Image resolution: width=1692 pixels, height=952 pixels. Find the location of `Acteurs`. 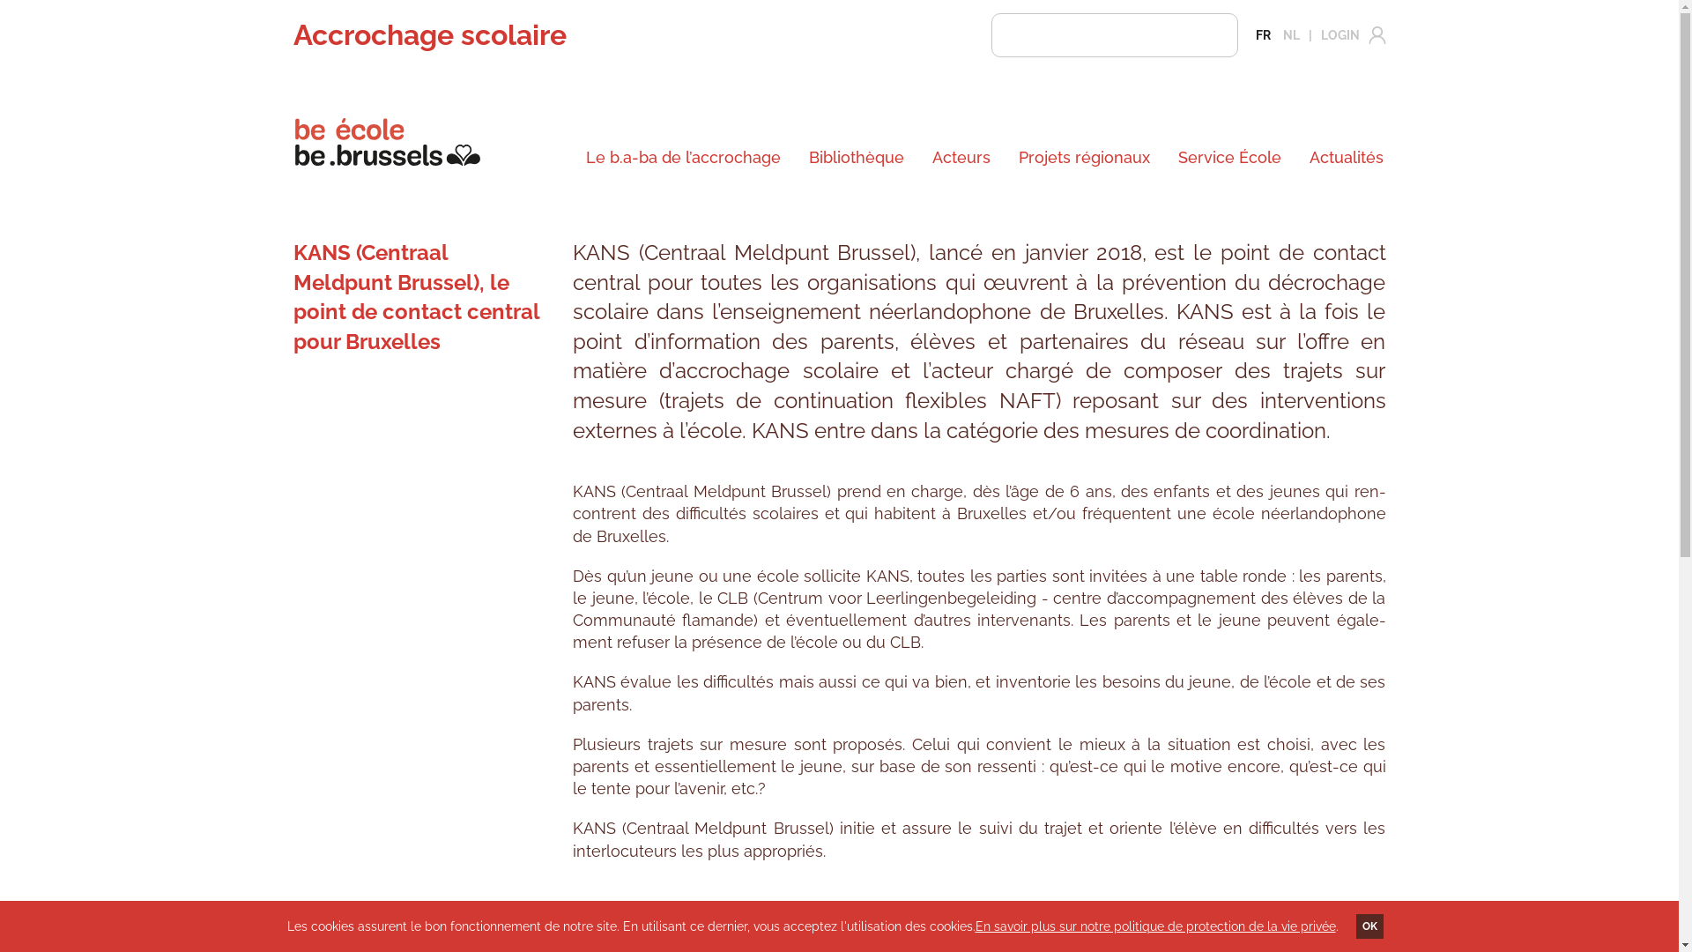

Acteurs is located at coordinates (961, 158).